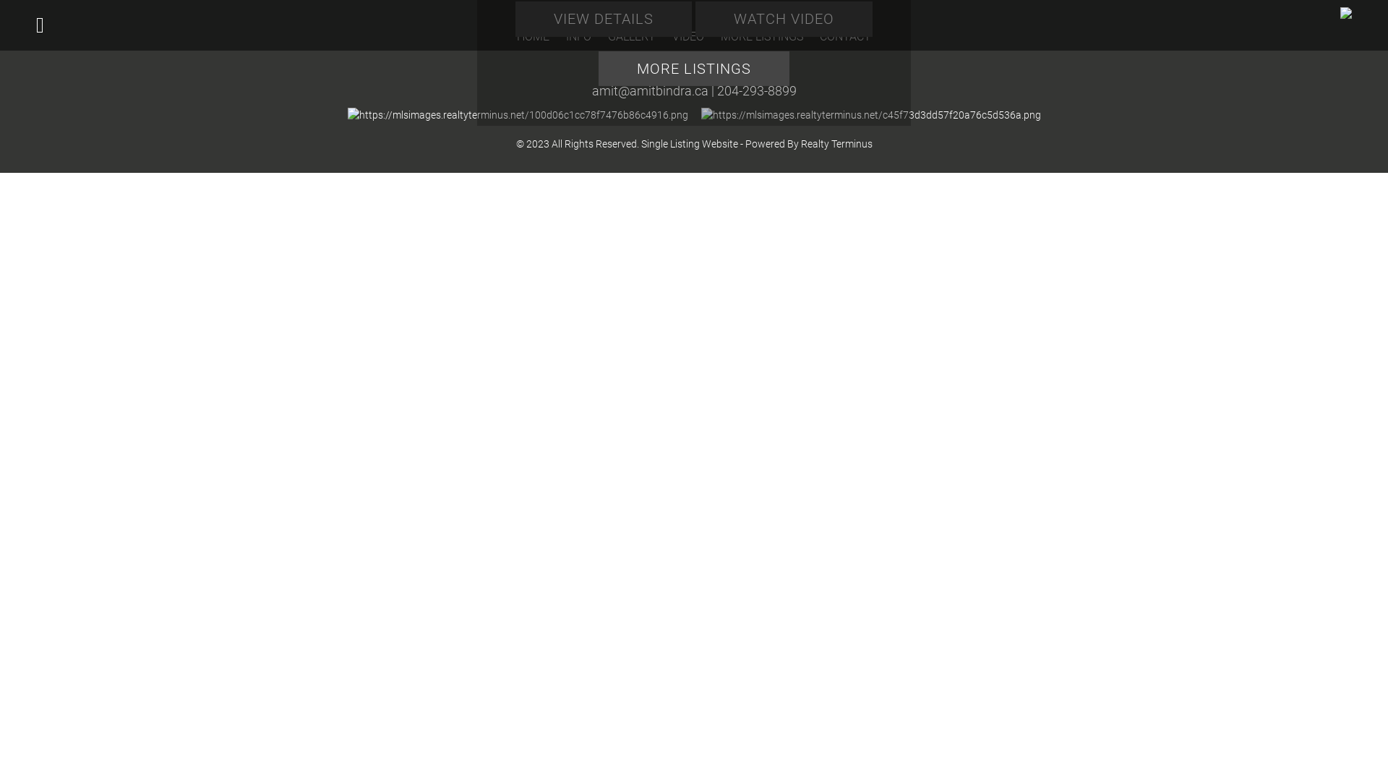 The image size is (1388, 781). Describe the element at coordinates (649, 91) in the screenshot. I see `amit@amitbindra.ca` at that location.